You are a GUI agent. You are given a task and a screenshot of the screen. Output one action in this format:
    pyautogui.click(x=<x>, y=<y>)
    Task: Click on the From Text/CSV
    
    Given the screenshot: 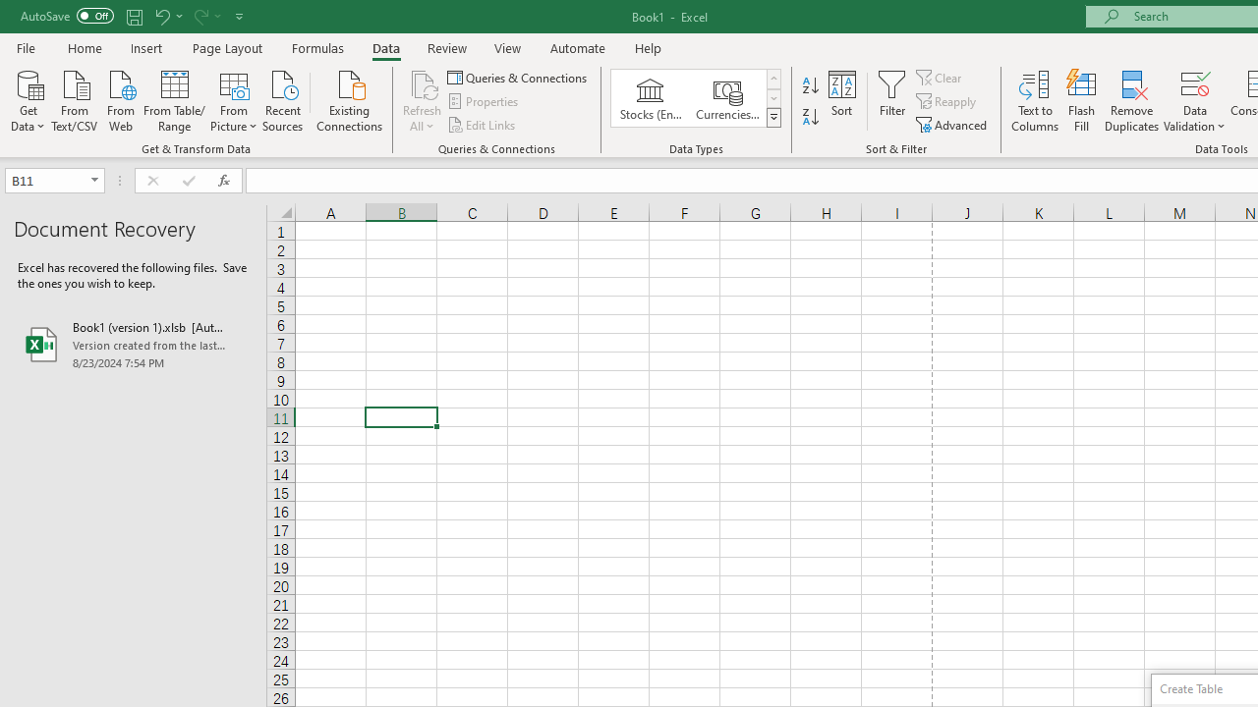 What is the action you would take?
    pyautogui.click(x=75, y=99)
    